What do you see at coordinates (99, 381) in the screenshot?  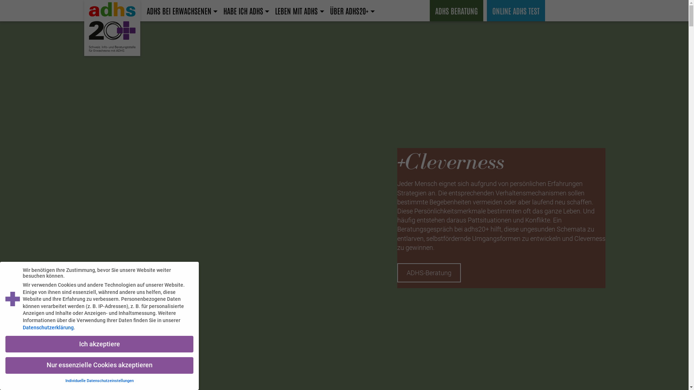 I see `Individuelle Datenschutzeinstellungen` at bounding box center [99, 381].